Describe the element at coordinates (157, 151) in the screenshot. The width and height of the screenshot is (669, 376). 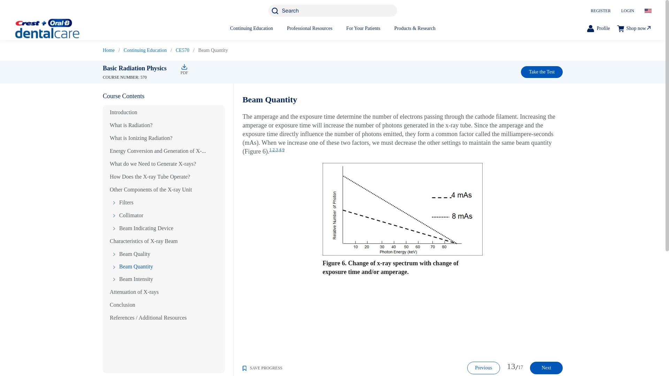
I see `Energy Conversion and Generation of X-...` at that location.